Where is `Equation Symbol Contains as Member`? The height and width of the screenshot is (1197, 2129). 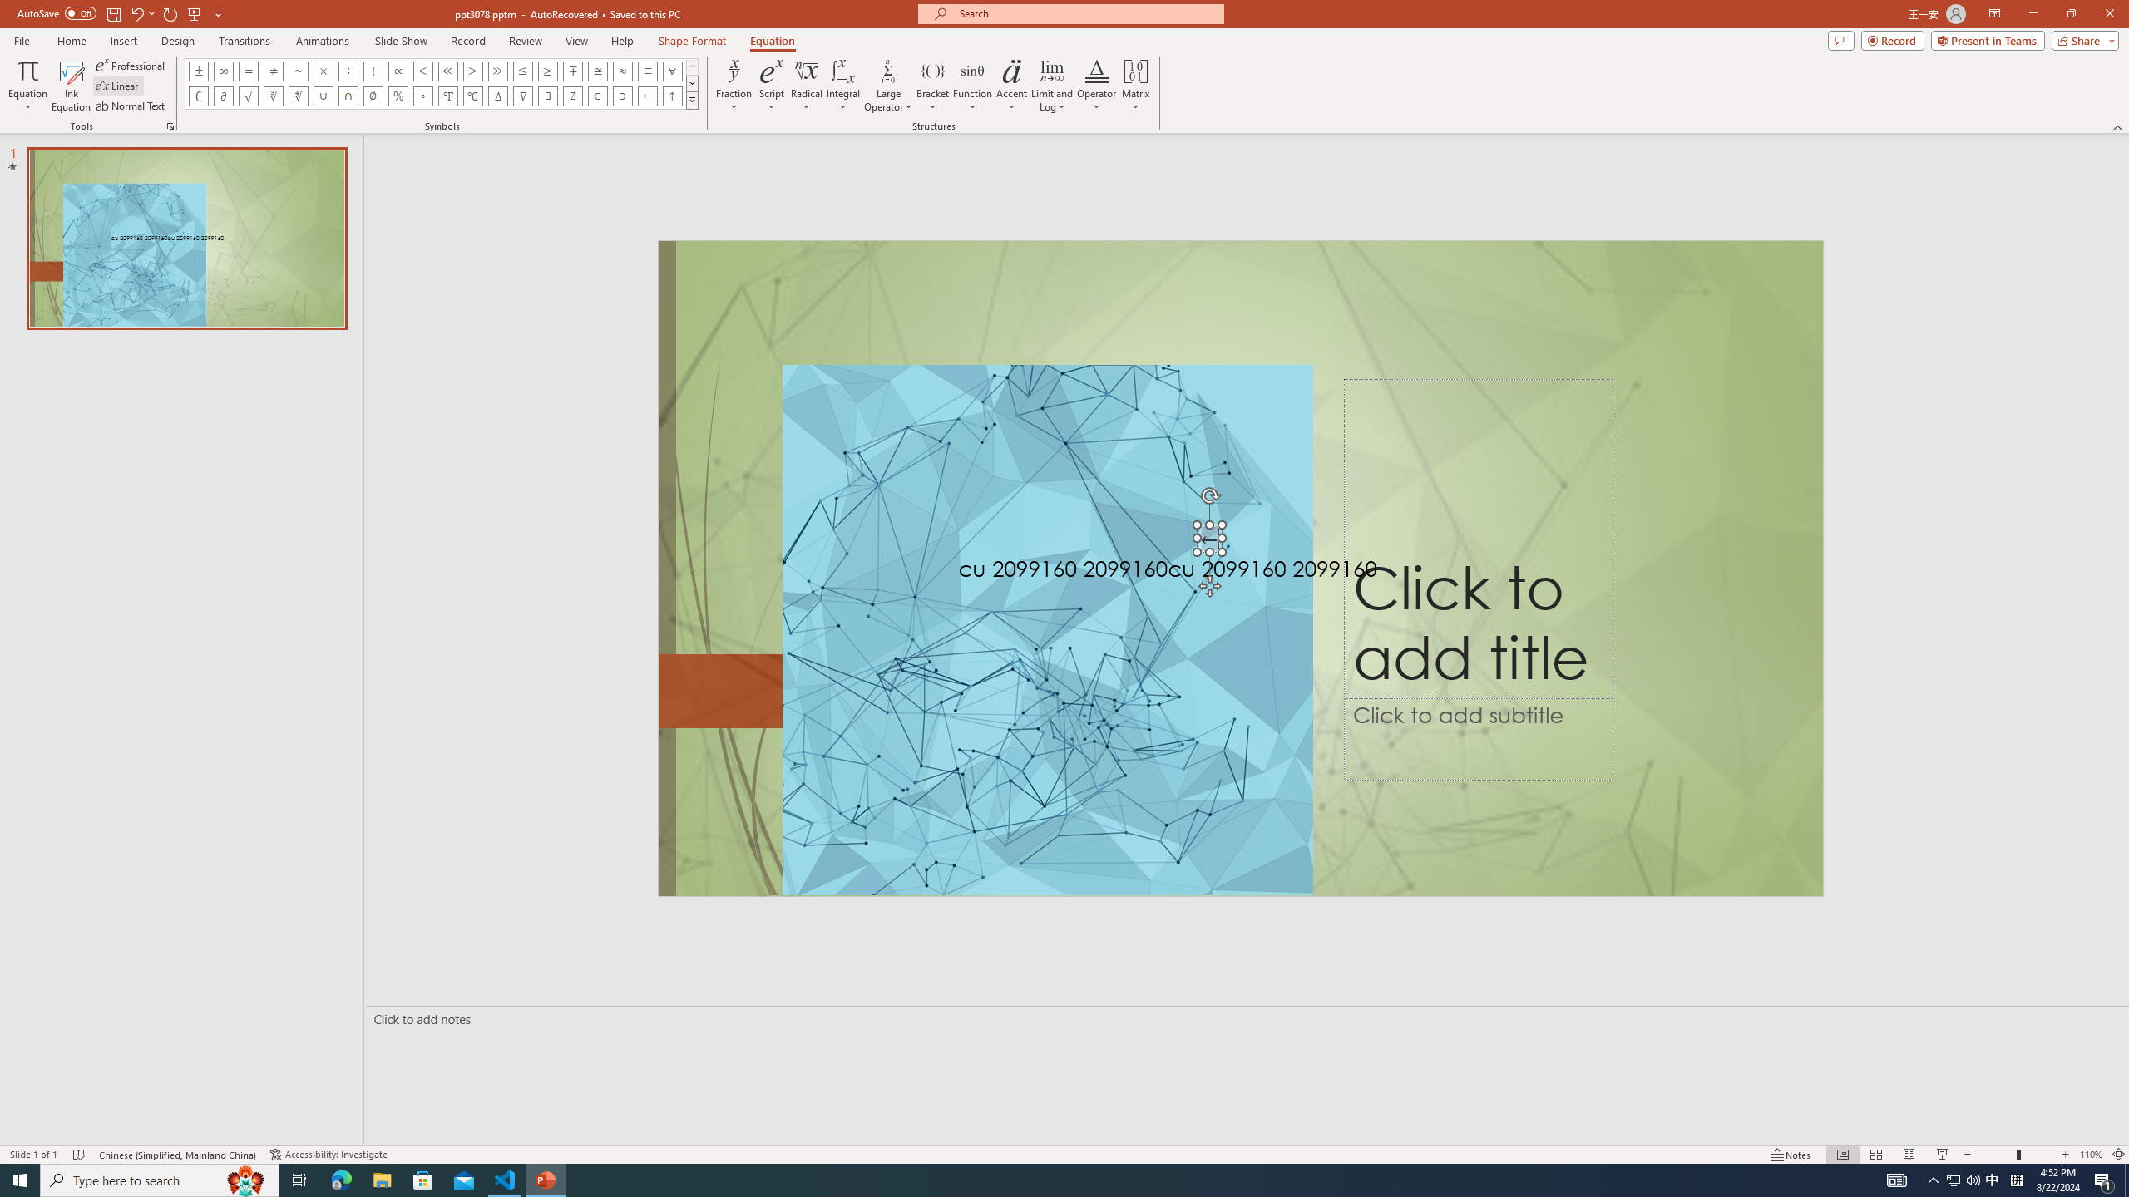
Equation Symbol Contains as Member is located at coordinates (622, 96).